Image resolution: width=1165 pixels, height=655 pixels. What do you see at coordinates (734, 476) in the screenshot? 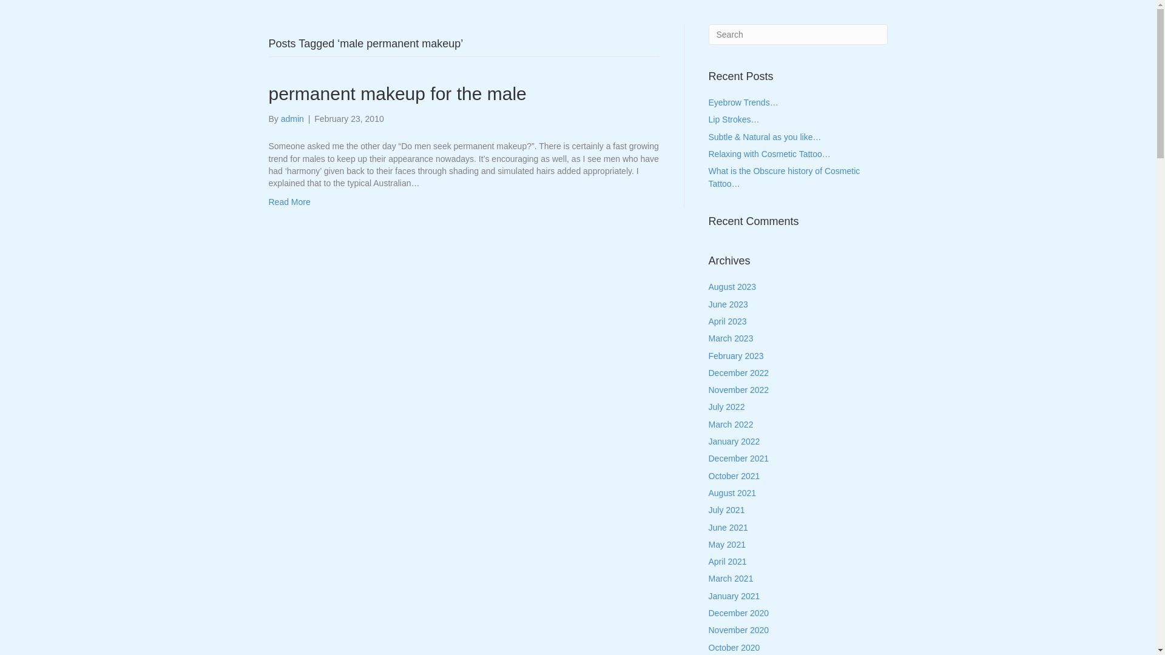
I see `October 2021` at bounding box center [734, 476].